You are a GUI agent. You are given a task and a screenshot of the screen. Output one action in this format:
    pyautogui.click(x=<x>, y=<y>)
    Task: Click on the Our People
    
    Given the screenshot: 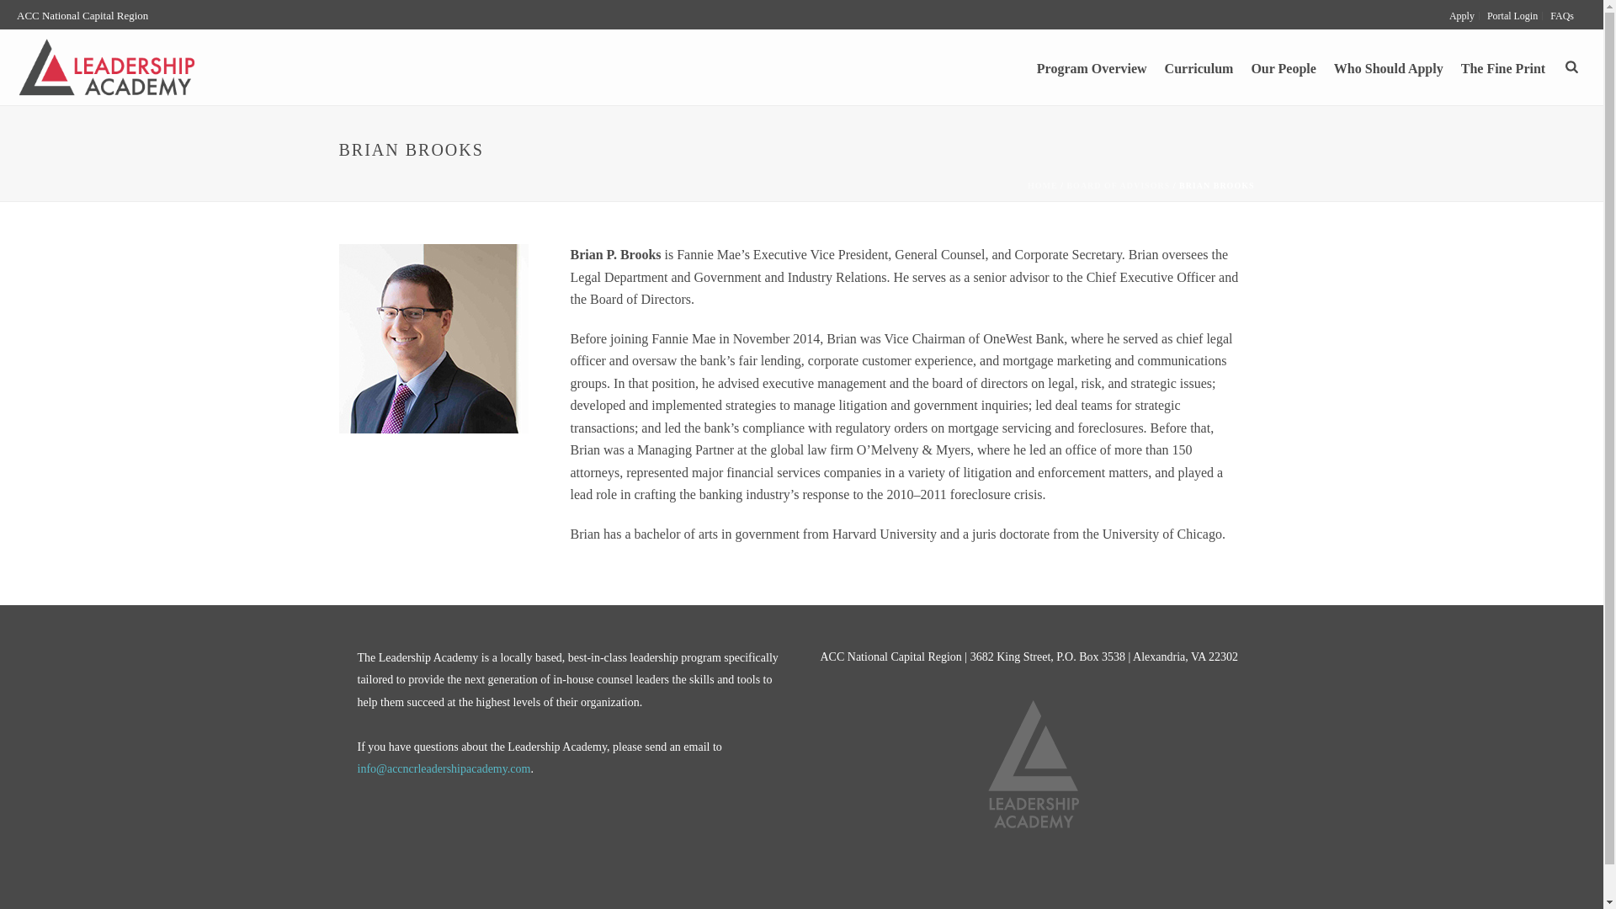 What is the action you would take?
    pyautogui.click(x=1283, y=67)
    